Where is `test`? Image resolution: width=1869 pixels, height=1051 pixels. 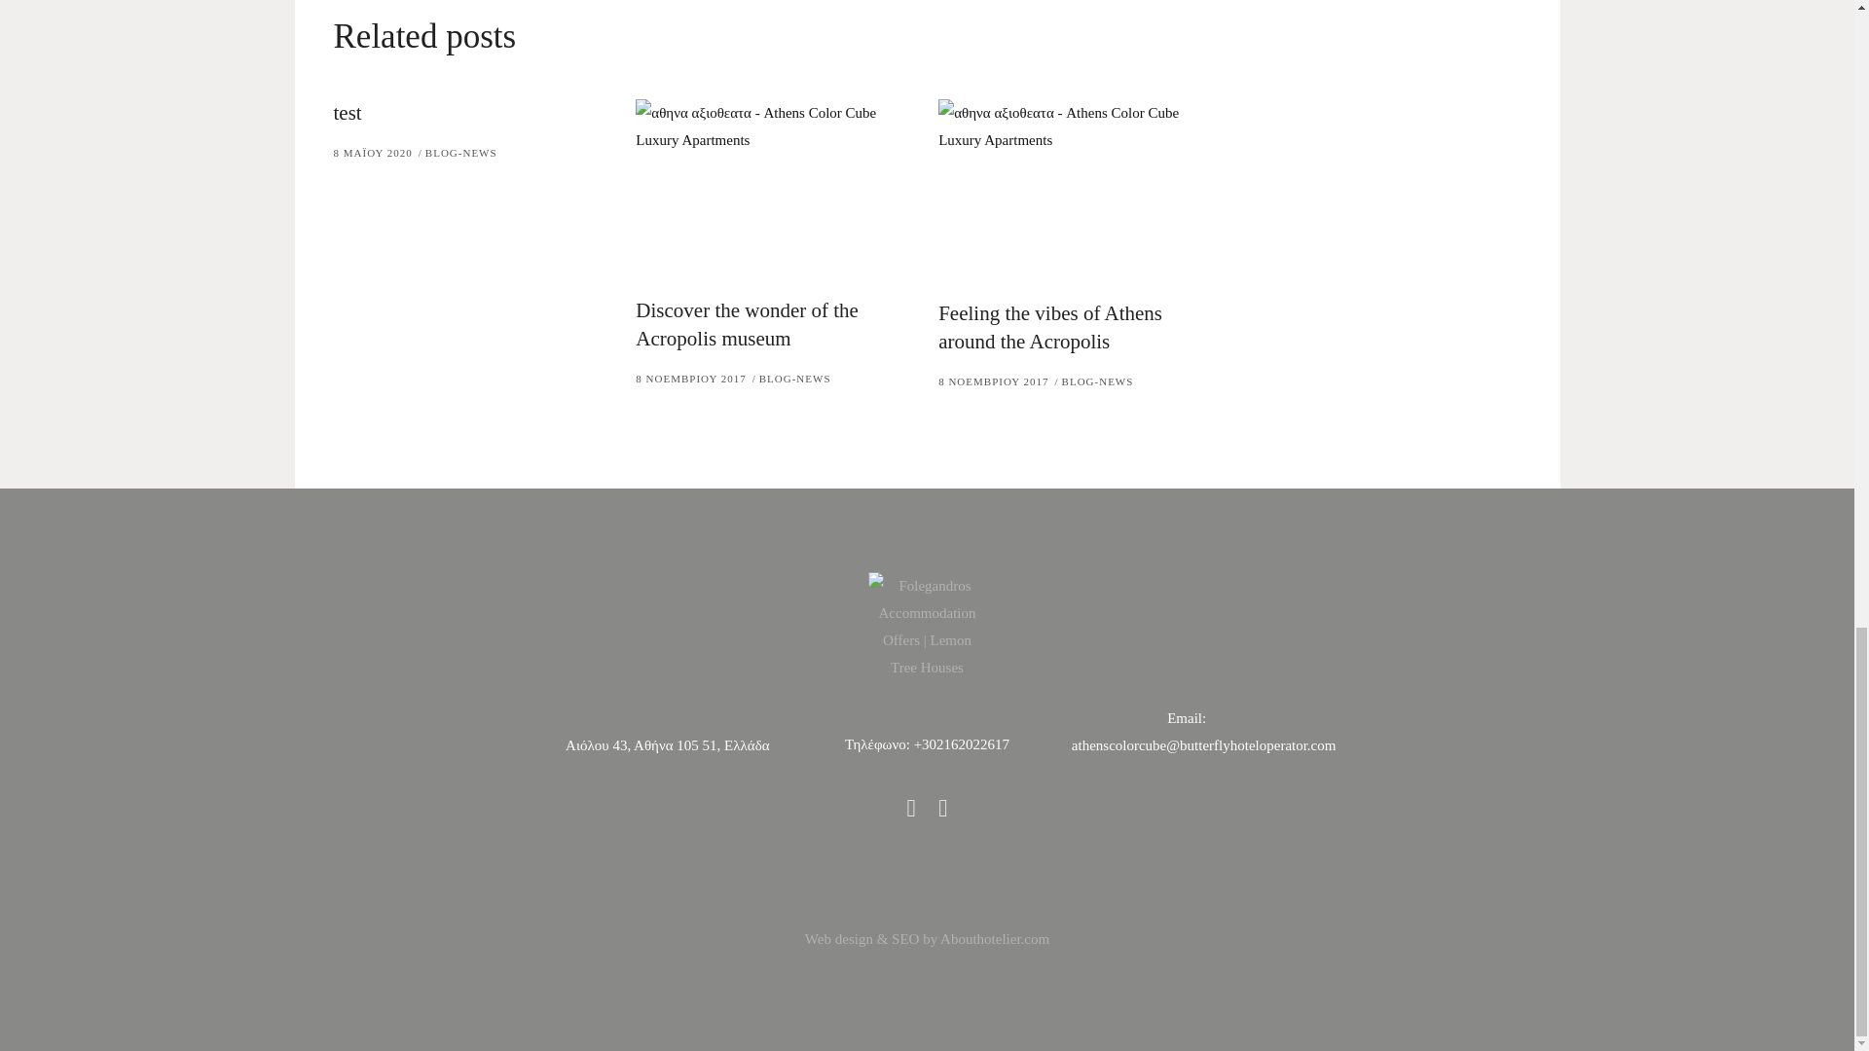 test is located at coordinates (347, 113).